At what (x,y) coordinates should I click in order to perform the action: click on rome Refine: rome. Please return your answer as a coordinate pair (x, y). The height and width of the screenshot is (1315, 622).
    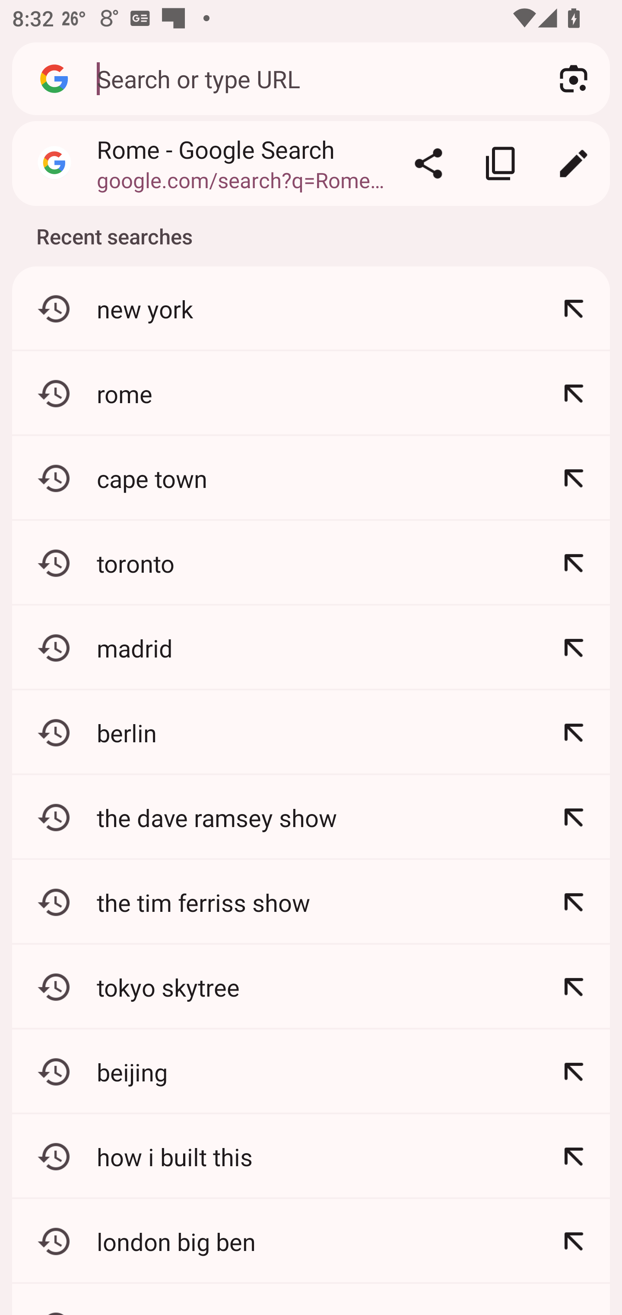
    Looking at the image, I should click on (311, 394).